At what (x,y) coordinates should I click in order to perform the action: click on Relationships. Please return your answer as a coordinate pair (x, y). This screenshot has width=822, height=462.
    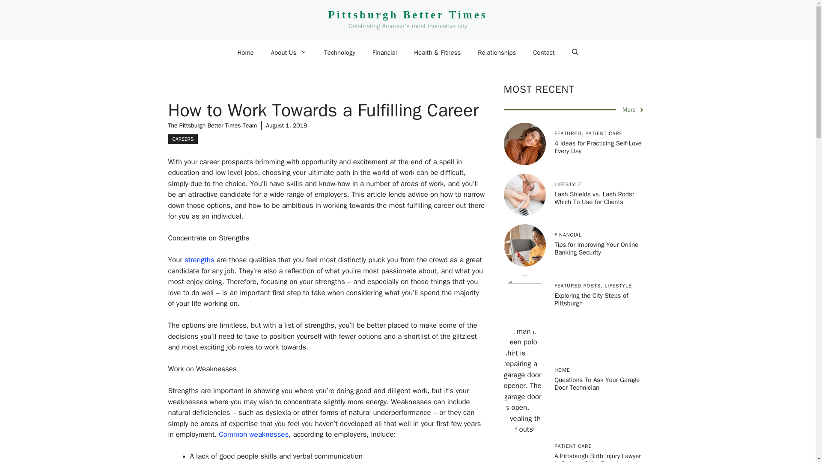
    Looking at the image, I should click on (497, 52).